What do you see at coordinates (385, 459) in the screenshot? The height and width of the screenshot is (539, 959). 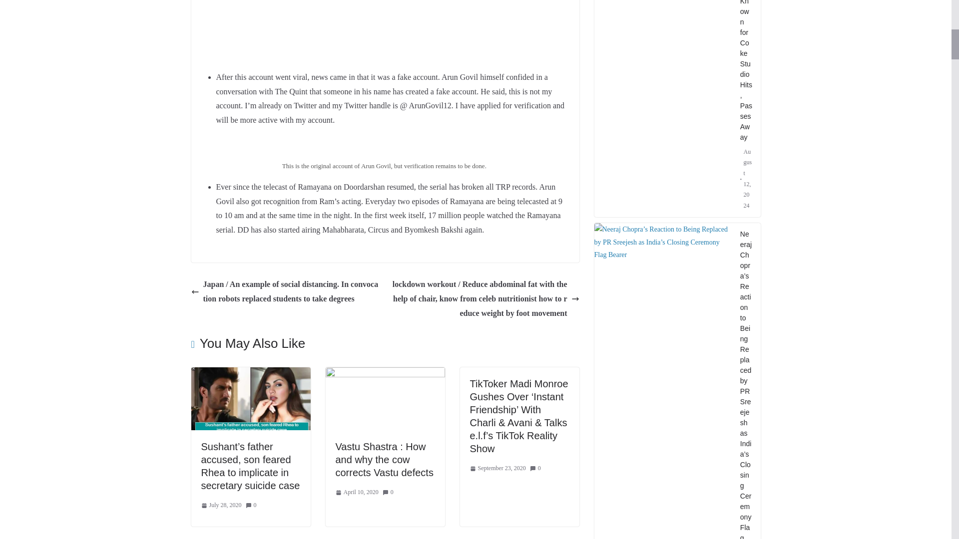 I see `Vastu Shastra : How and why the cow corrects Vastu defects` at bounding box center [385, 459].